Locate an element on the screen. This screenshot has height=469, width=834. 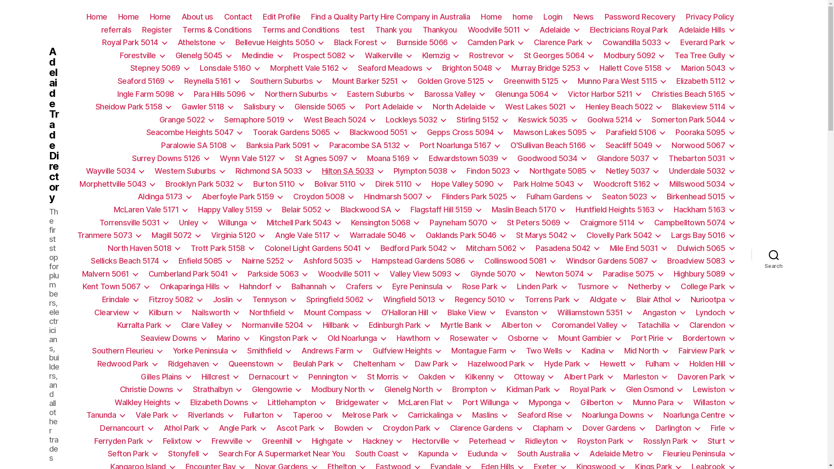
Hampstead Gardens 5086 is located at coordinates (423, 261).